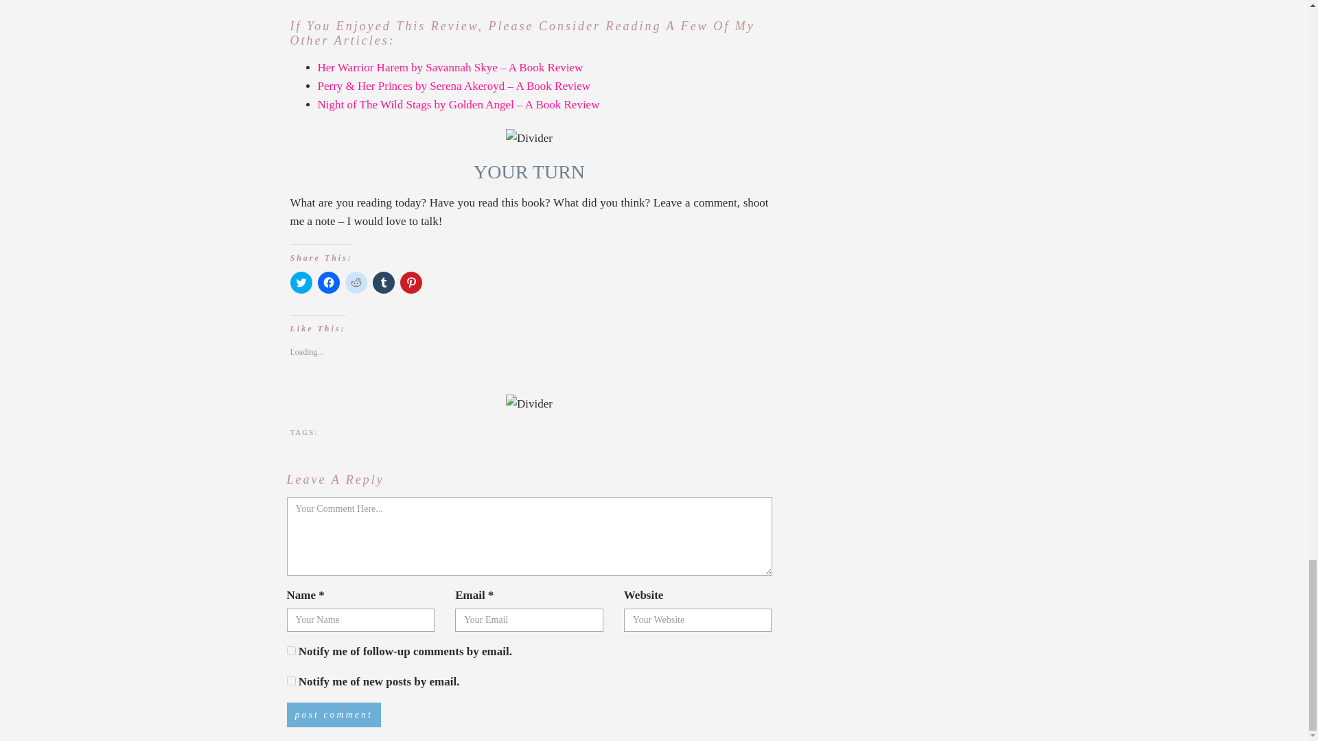 The width and height of the screenshot is (1318, 741). What do you see at coordinates (355, 283) in the screenshot?
I see `Click to share on Reddit` at bounding box center [355, 283].